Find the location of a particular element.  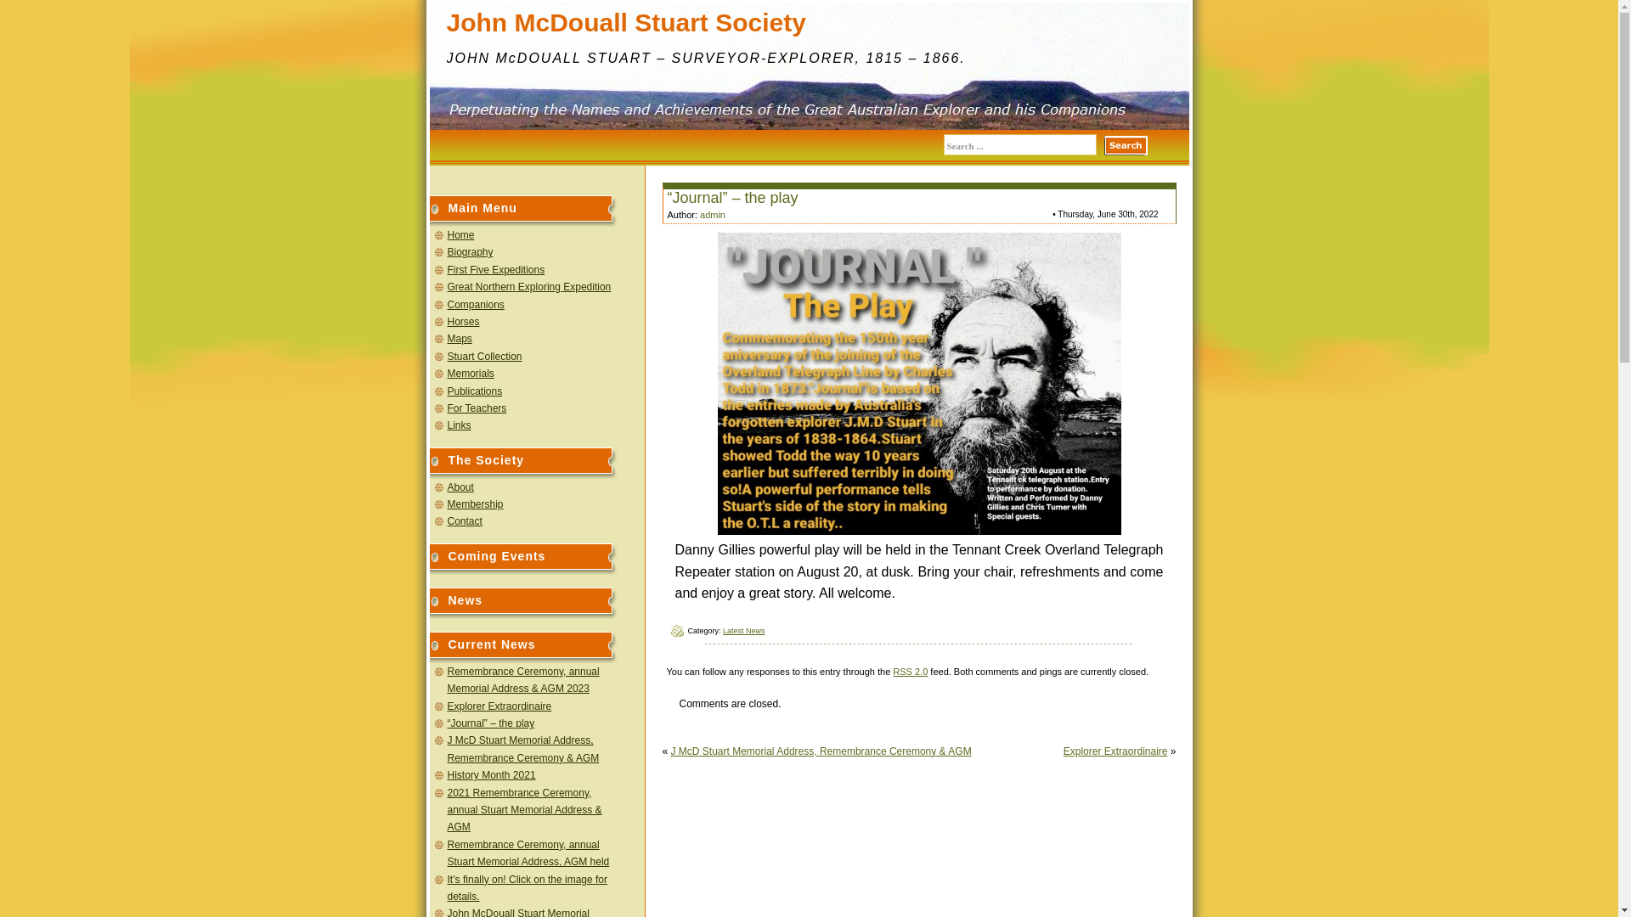

For Teachers is located at coordinates (477, 408).